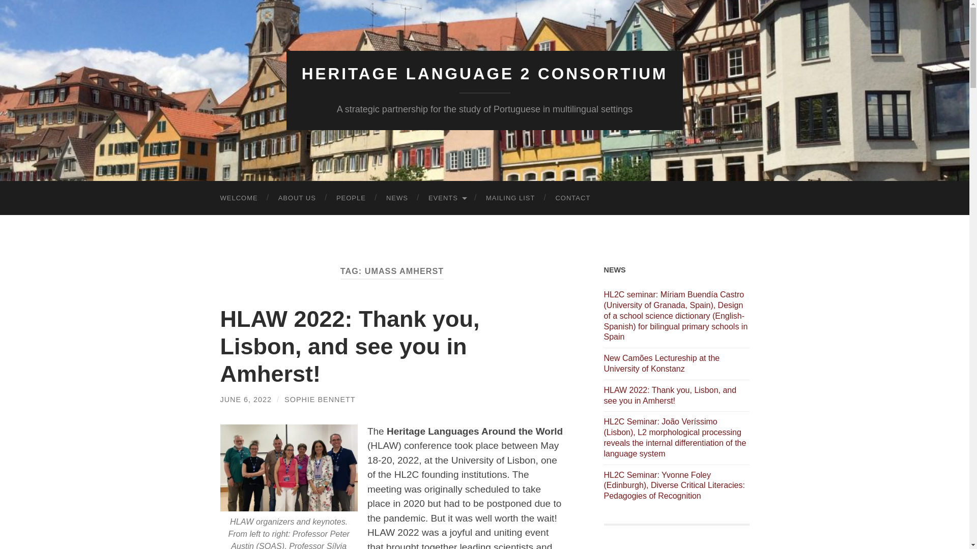 The width and height of the screenshot is (977, 549). I want to click on MAILING LIST, so click(510, 198).